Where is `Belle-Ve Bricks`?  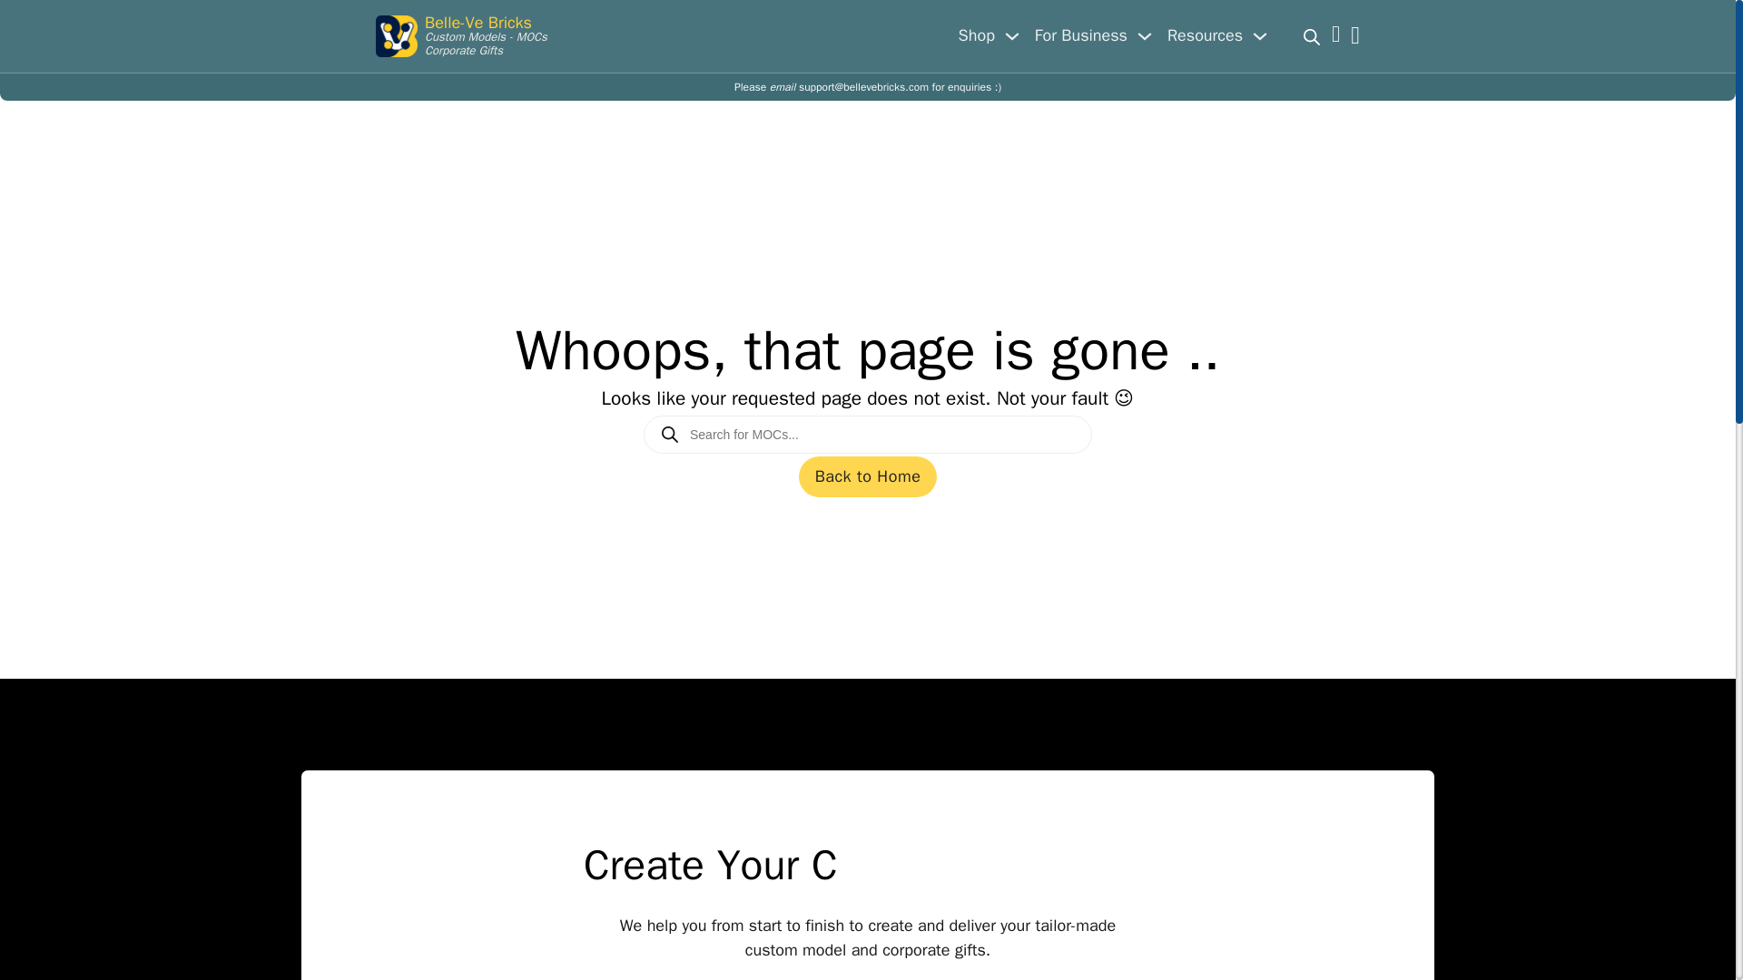 Belle-Ve Bricks is located at coordinates (478, 22).